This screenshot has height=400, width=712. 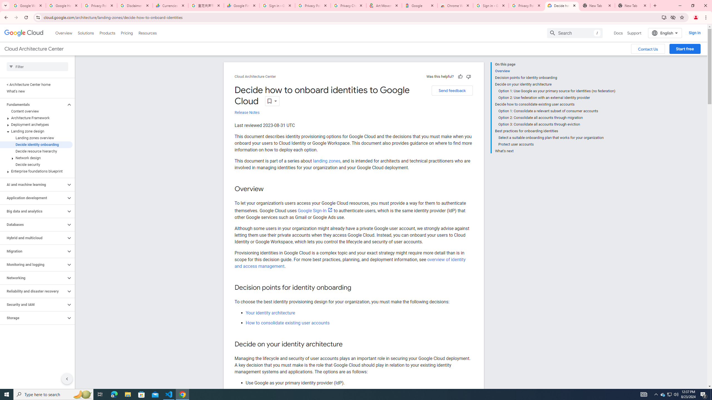 I want to click on Google, so click(x=420, y=6).